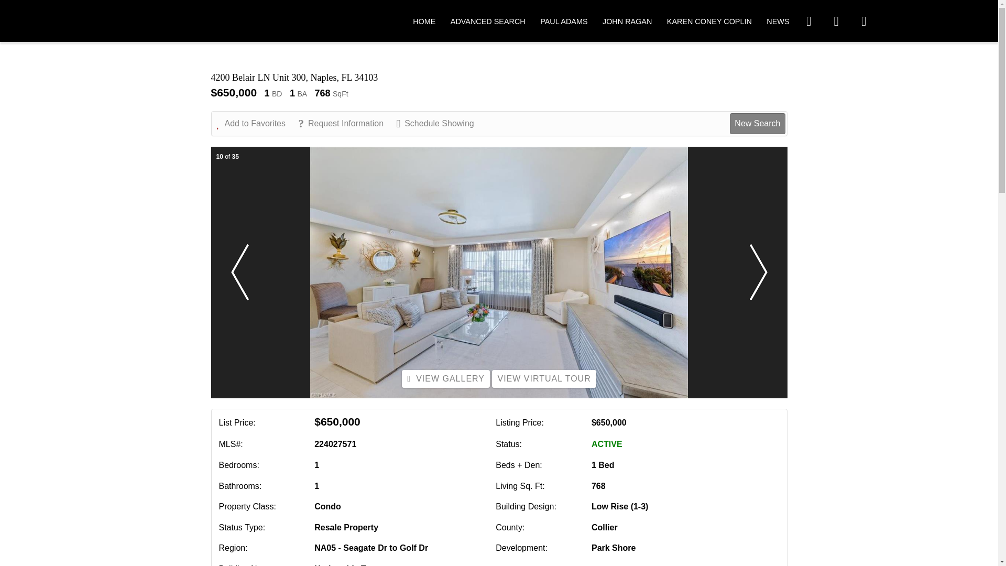  Describe the element at coordinates (709, 21) in the screenshot. I see `KAREN CONEY COPLIN` at that location.